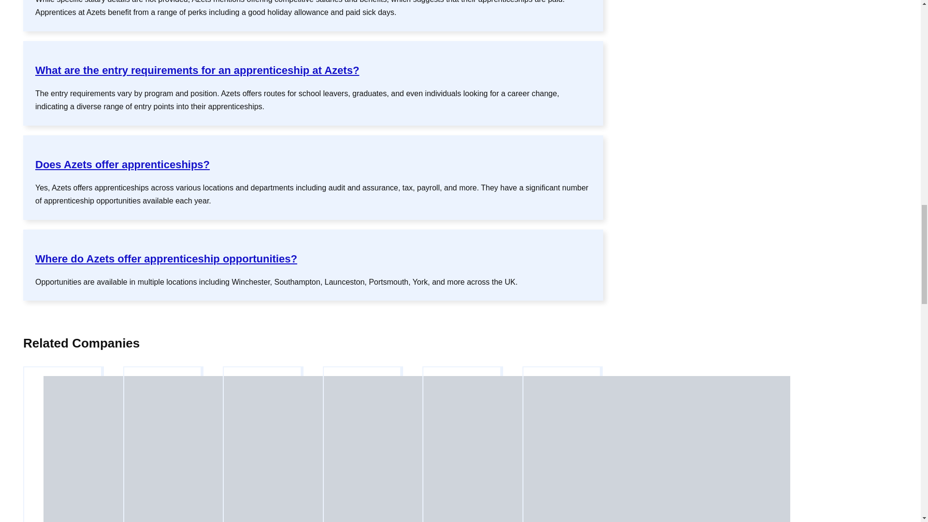  I want to click on Does Azets offer apprenticeships?, so click(122, 164).